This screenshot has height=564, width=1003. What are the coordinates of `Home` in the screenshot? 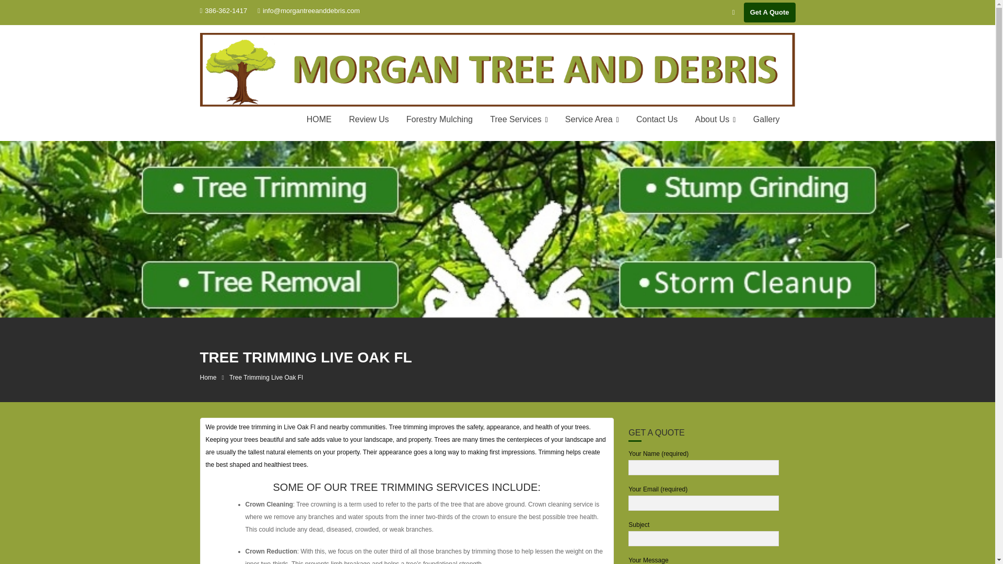 It's located at (208, 378).